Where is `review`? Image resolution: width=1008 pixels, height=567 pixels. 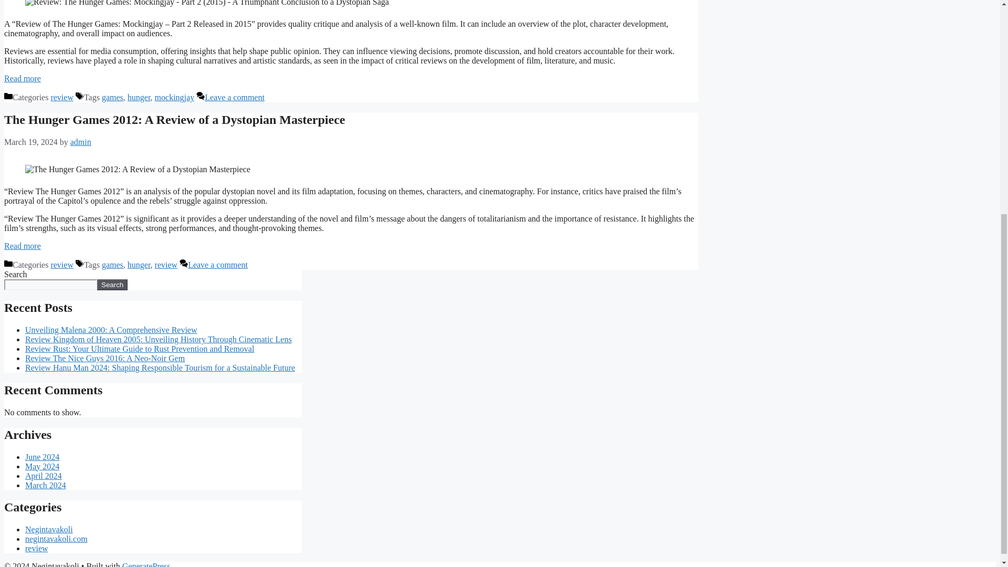
review is located at coordinates (62, 98).